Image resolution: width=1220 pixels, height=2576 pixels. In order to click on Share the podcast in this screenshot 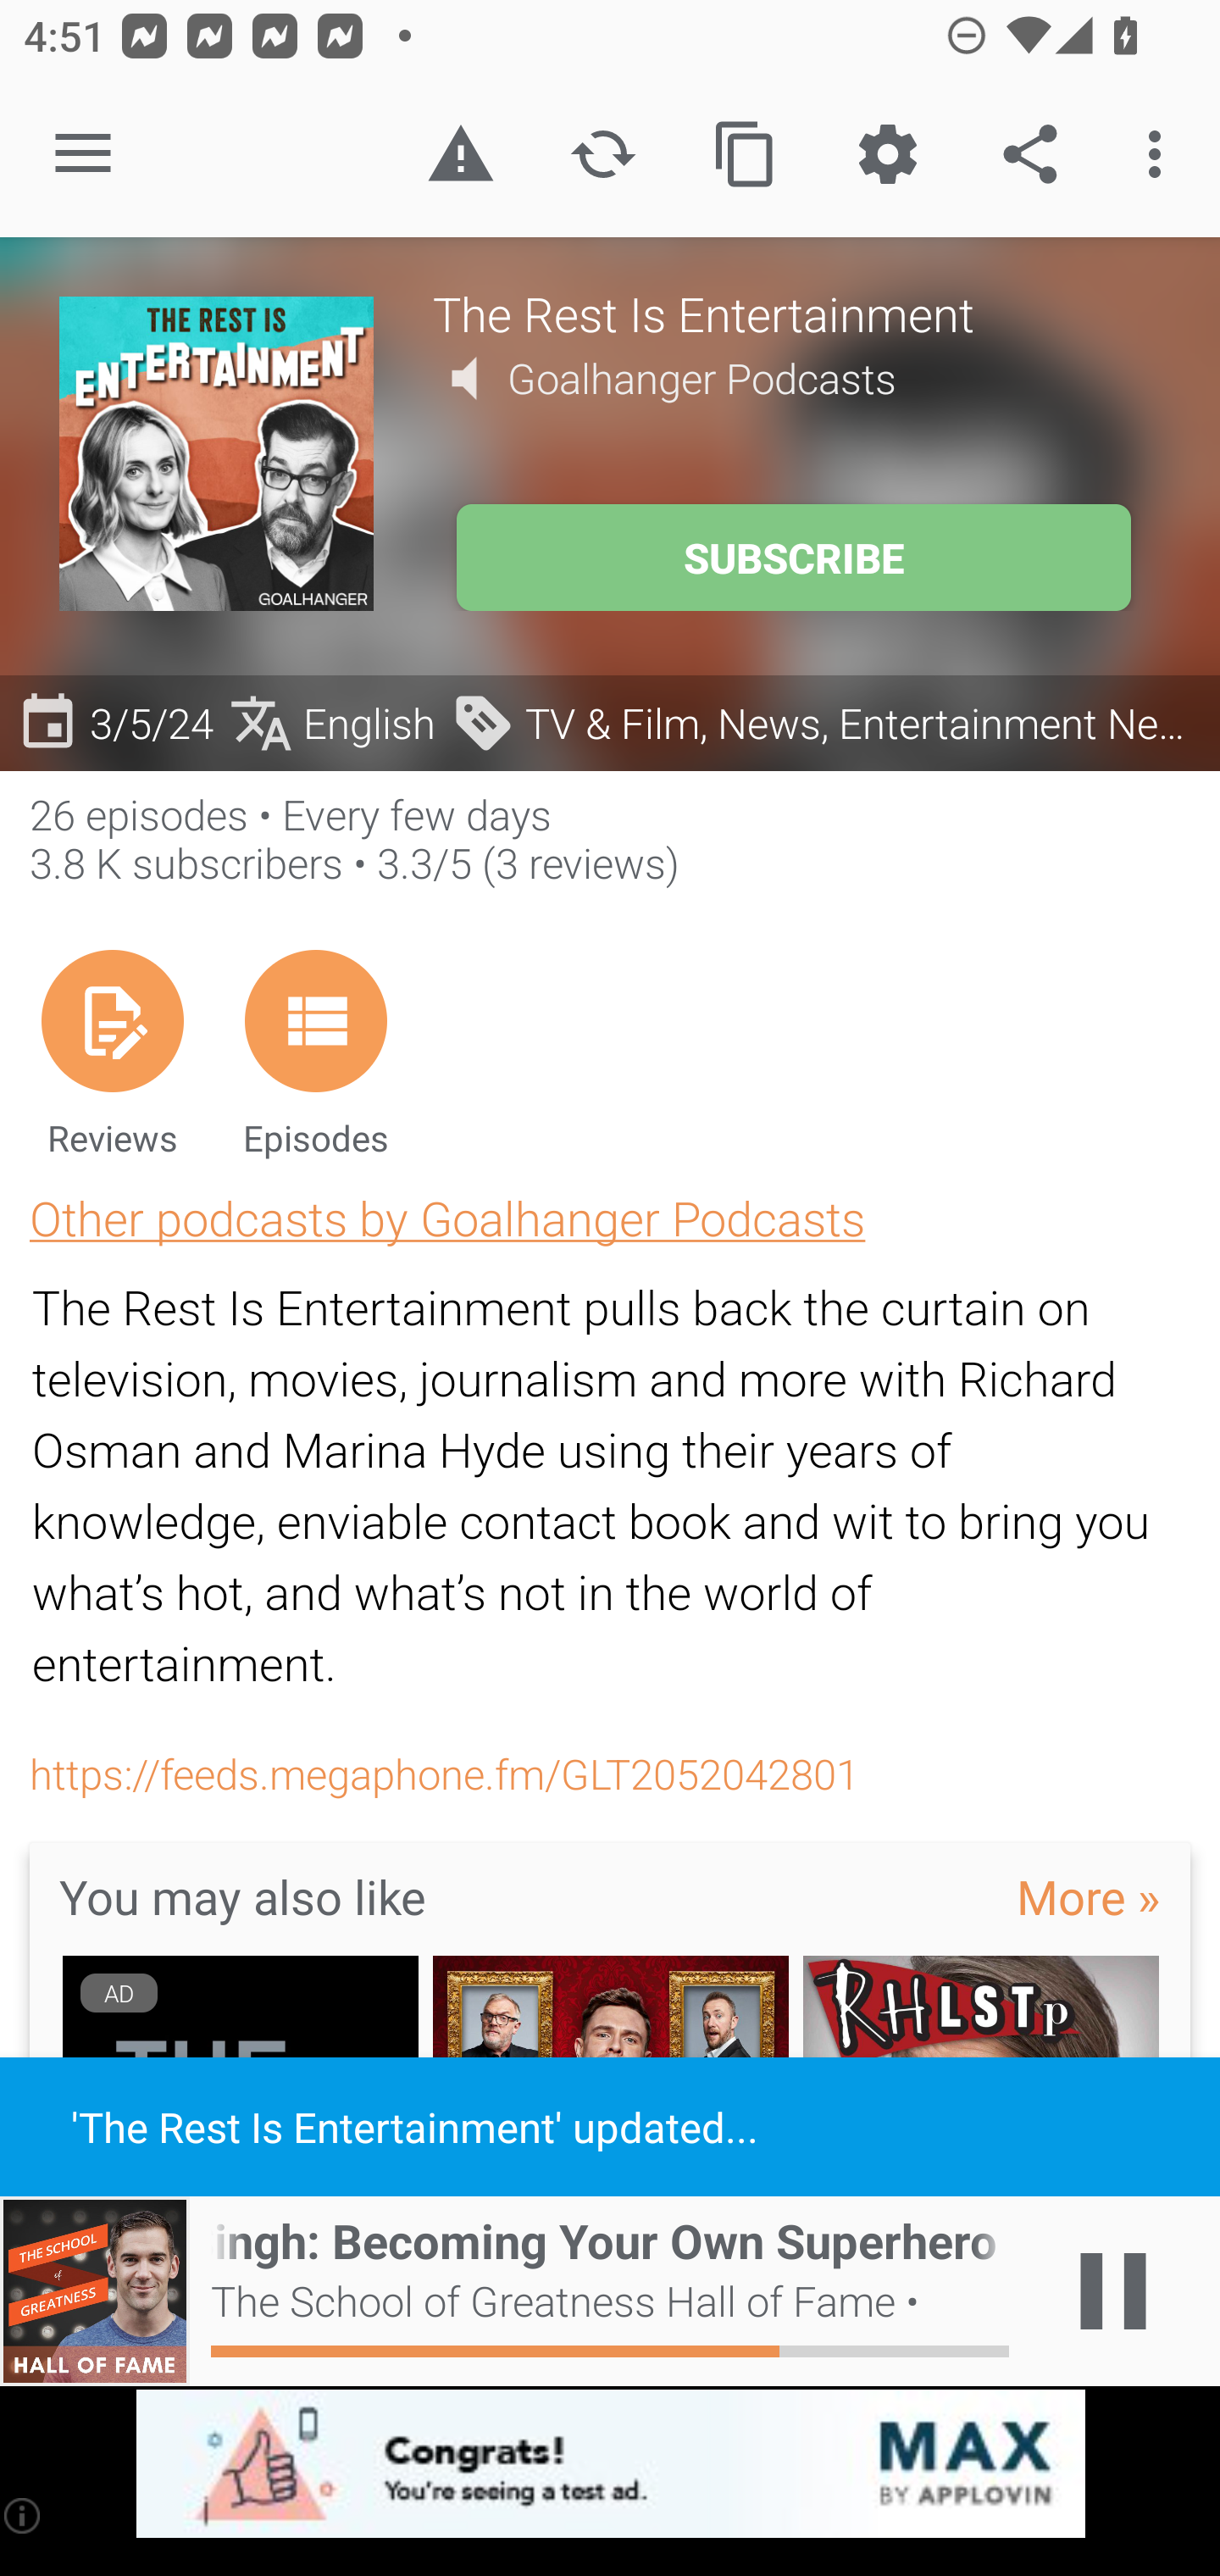, I will do `click(1030, 154)`.